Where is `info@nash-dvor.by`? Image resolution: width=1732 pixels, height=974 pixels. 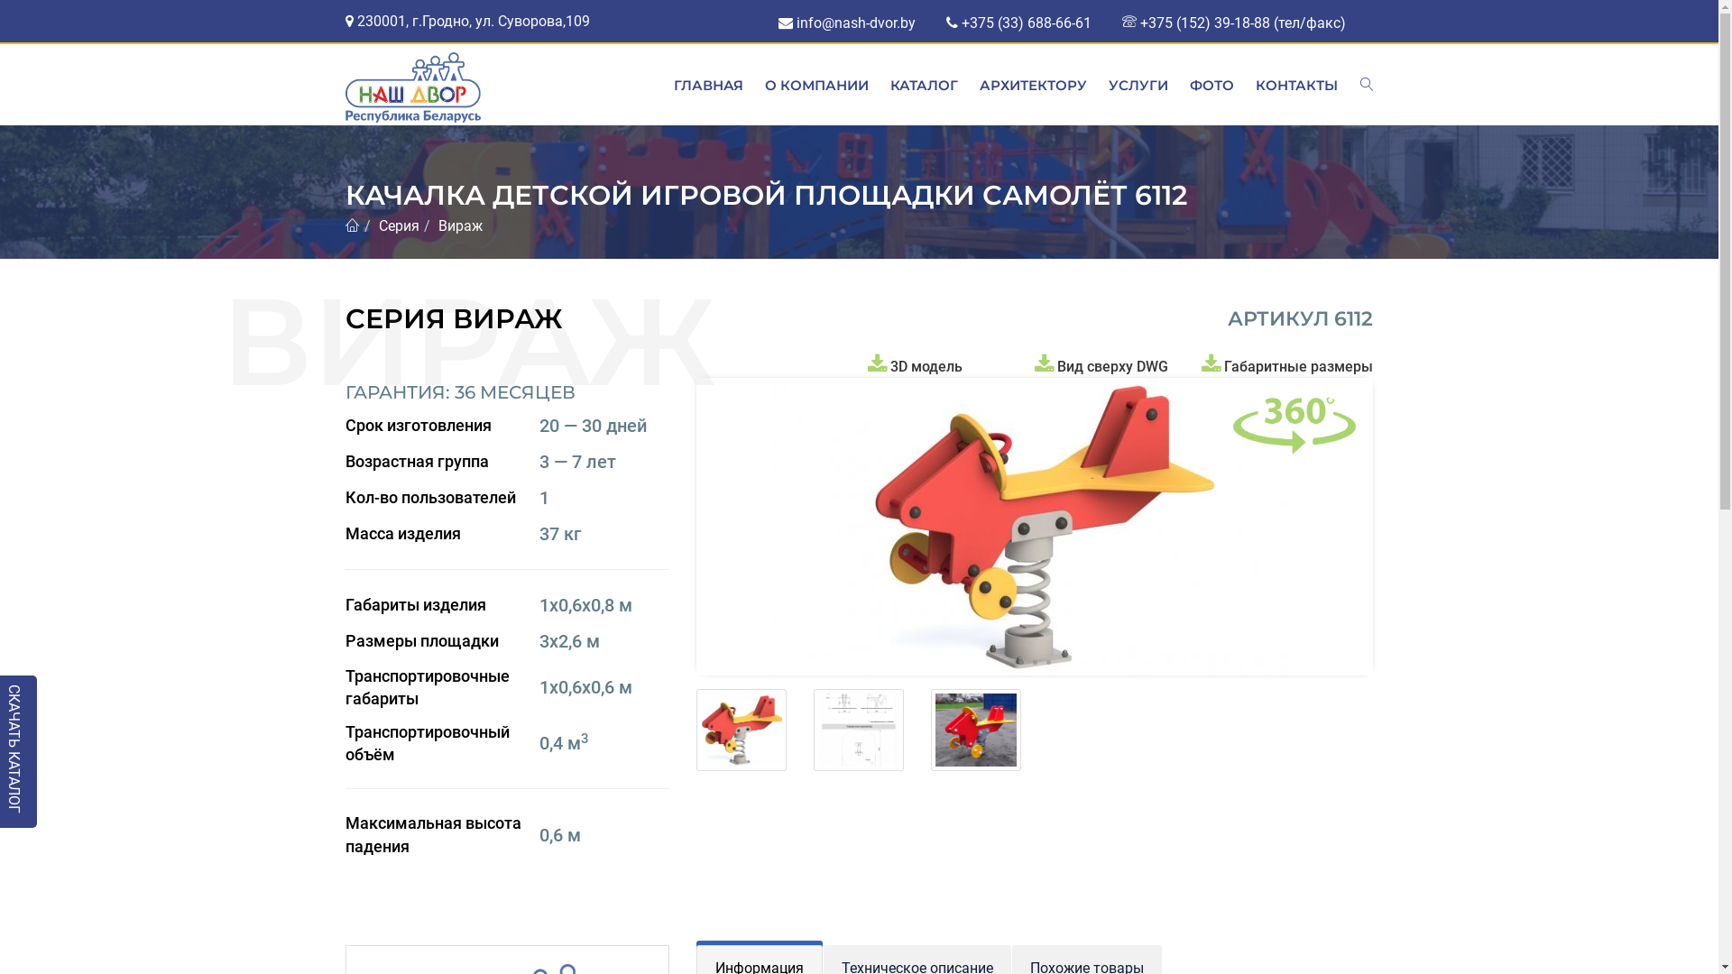 info@nash-dvor.by is located at coordinates (861, 23).